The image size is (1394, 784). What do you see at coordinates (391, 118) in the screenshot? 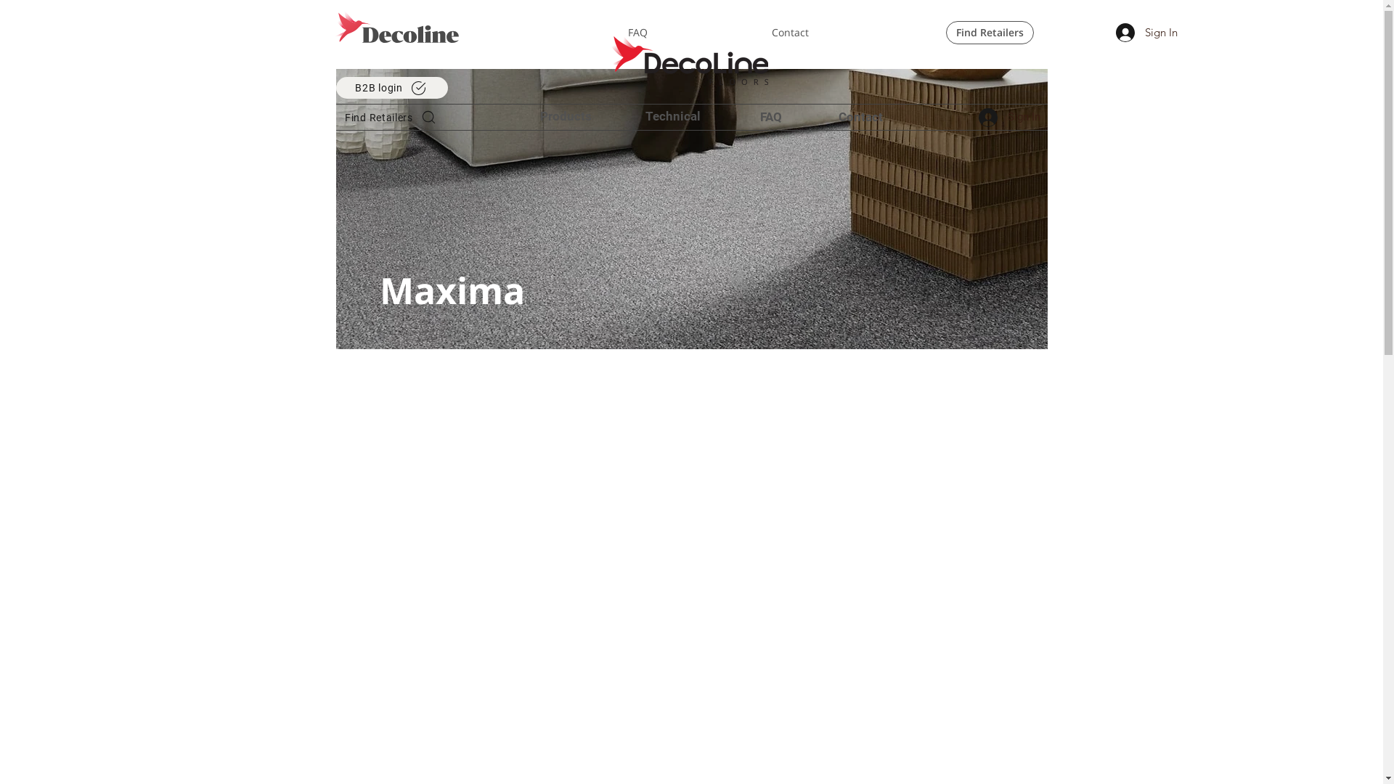
I see `Find Retailers` at bounding box center [391, 118].